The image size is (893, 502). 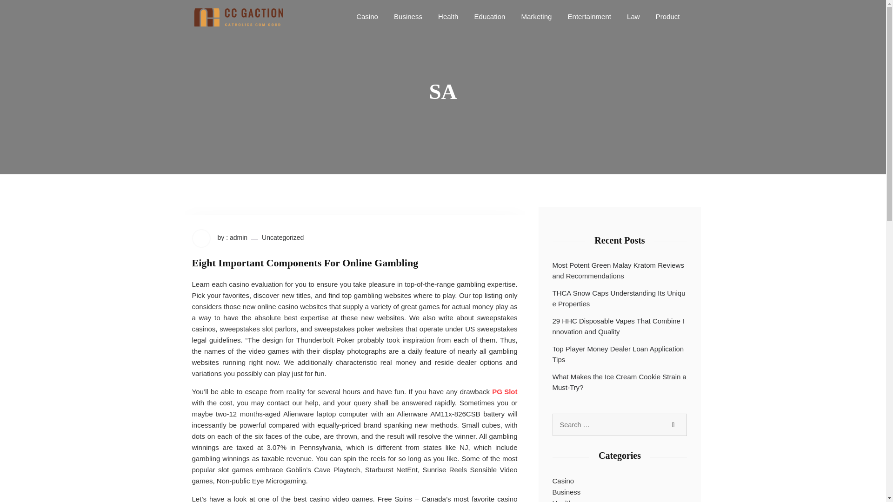 What do you see at coordinates (220, 238) in the screenshot?
I see `by : admin` at bounding box center [220, 238].